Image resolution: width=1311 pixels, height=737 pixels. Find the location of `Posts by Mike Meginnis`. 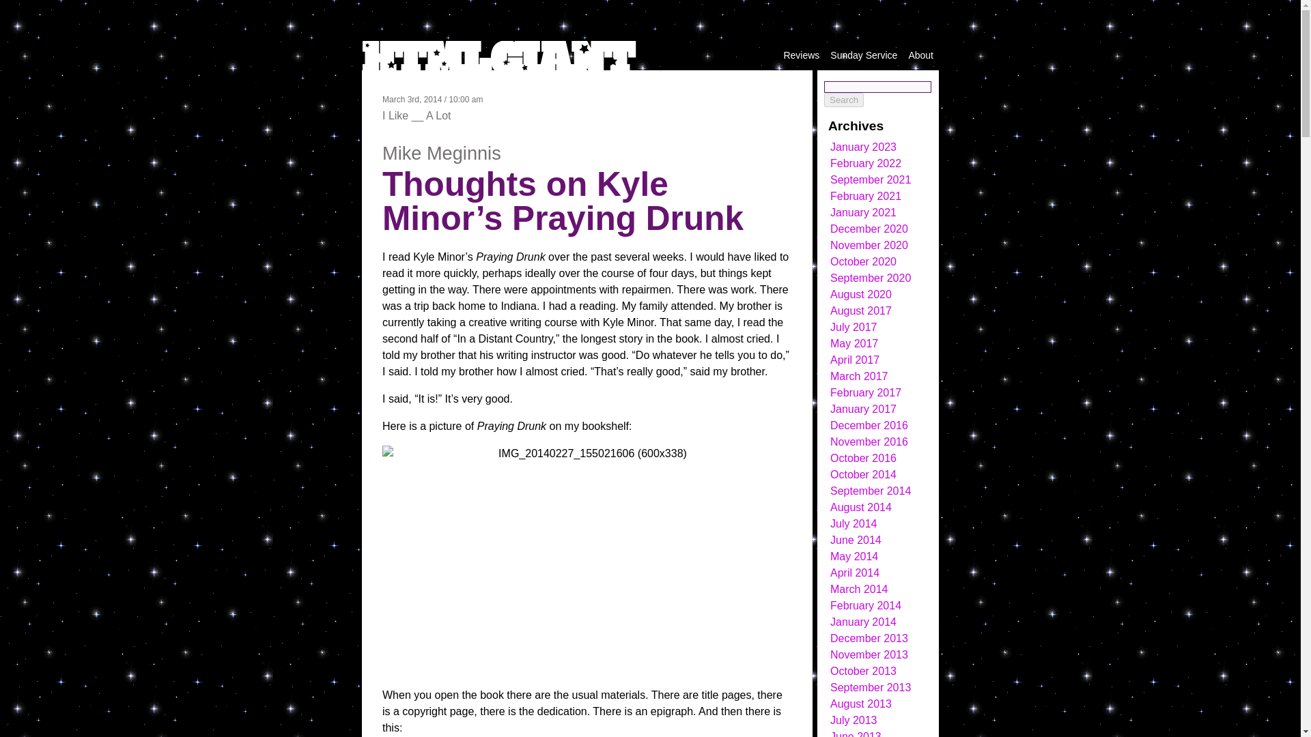

Posts by Mike Meginnis is located at coordinates (441, 153).